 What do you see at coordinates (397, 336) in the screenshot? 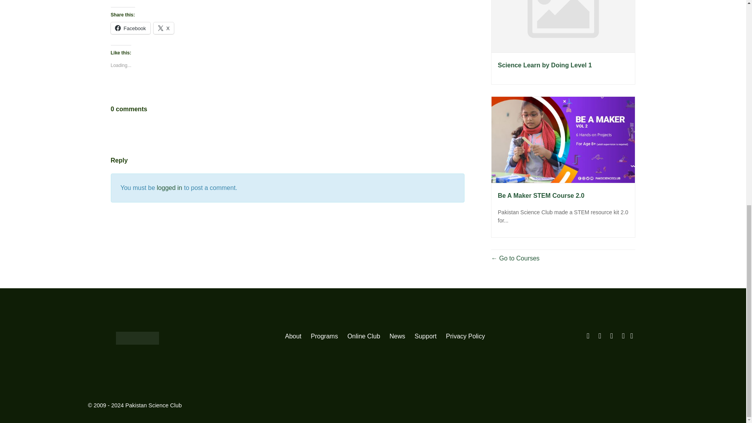
I see `News` at bounding box center [397, 336].